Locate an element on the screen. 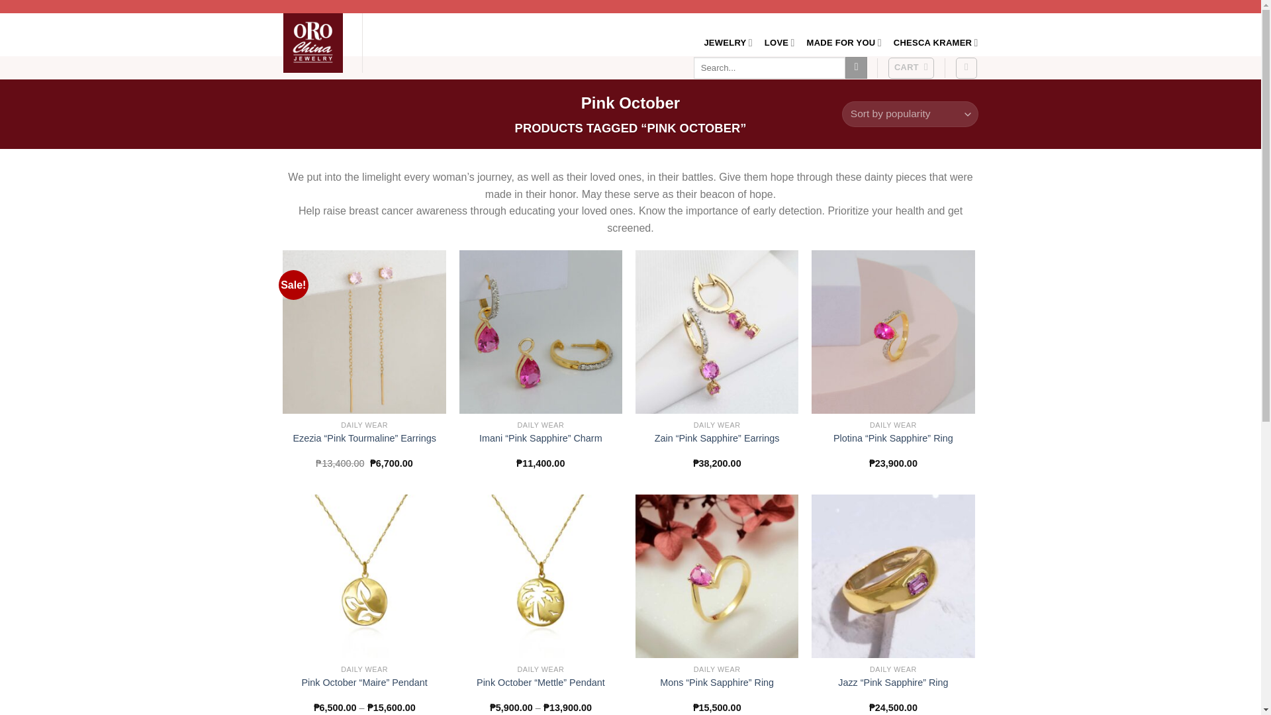 The image size is (1271, 715). LOVE is located at coordinates (780, 42).